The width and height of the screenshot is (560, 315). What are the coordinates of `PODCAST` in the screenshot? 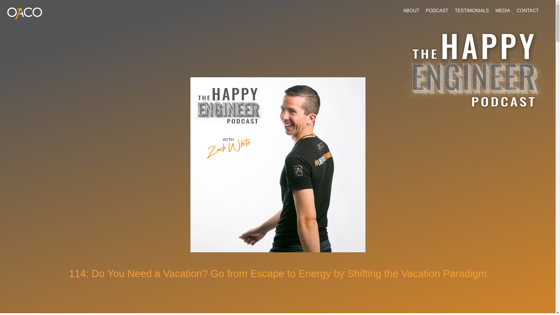 It's located at (437, 12).